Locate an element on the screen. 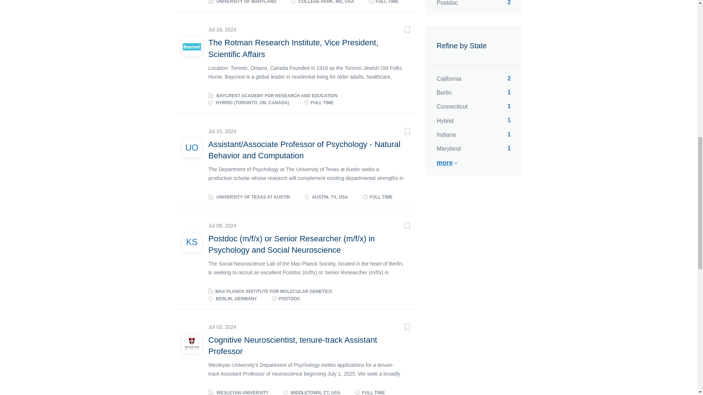 This screenshot has height=395, width=703. Save is located at coordinates (400, 132).